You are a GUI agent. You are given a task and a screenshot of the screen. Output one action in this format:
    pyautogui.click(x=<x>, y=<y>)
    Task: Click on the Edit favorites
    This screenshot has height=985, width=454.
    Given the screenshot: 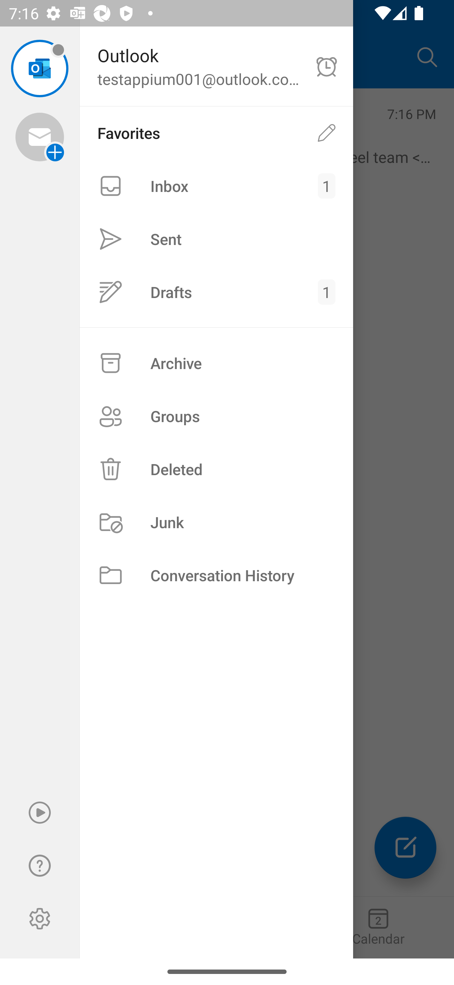 What is the action you would take?
    pyautogui.click(x=327, y=133)
    